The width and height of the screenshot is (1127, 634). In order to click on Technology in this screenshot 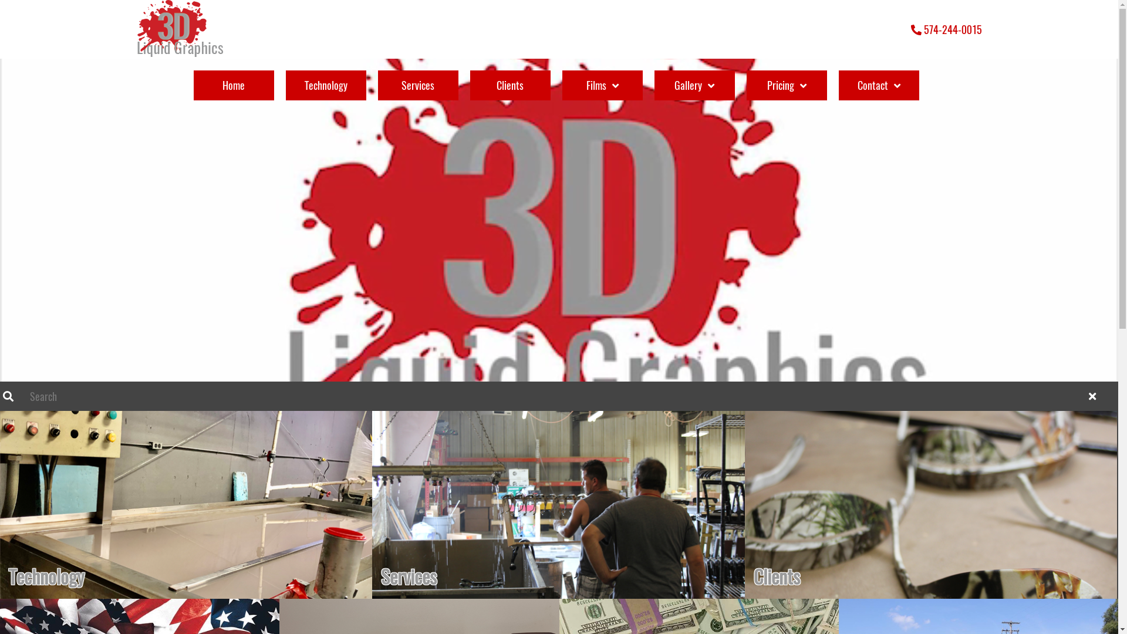, I will do `click(186, 505)`.